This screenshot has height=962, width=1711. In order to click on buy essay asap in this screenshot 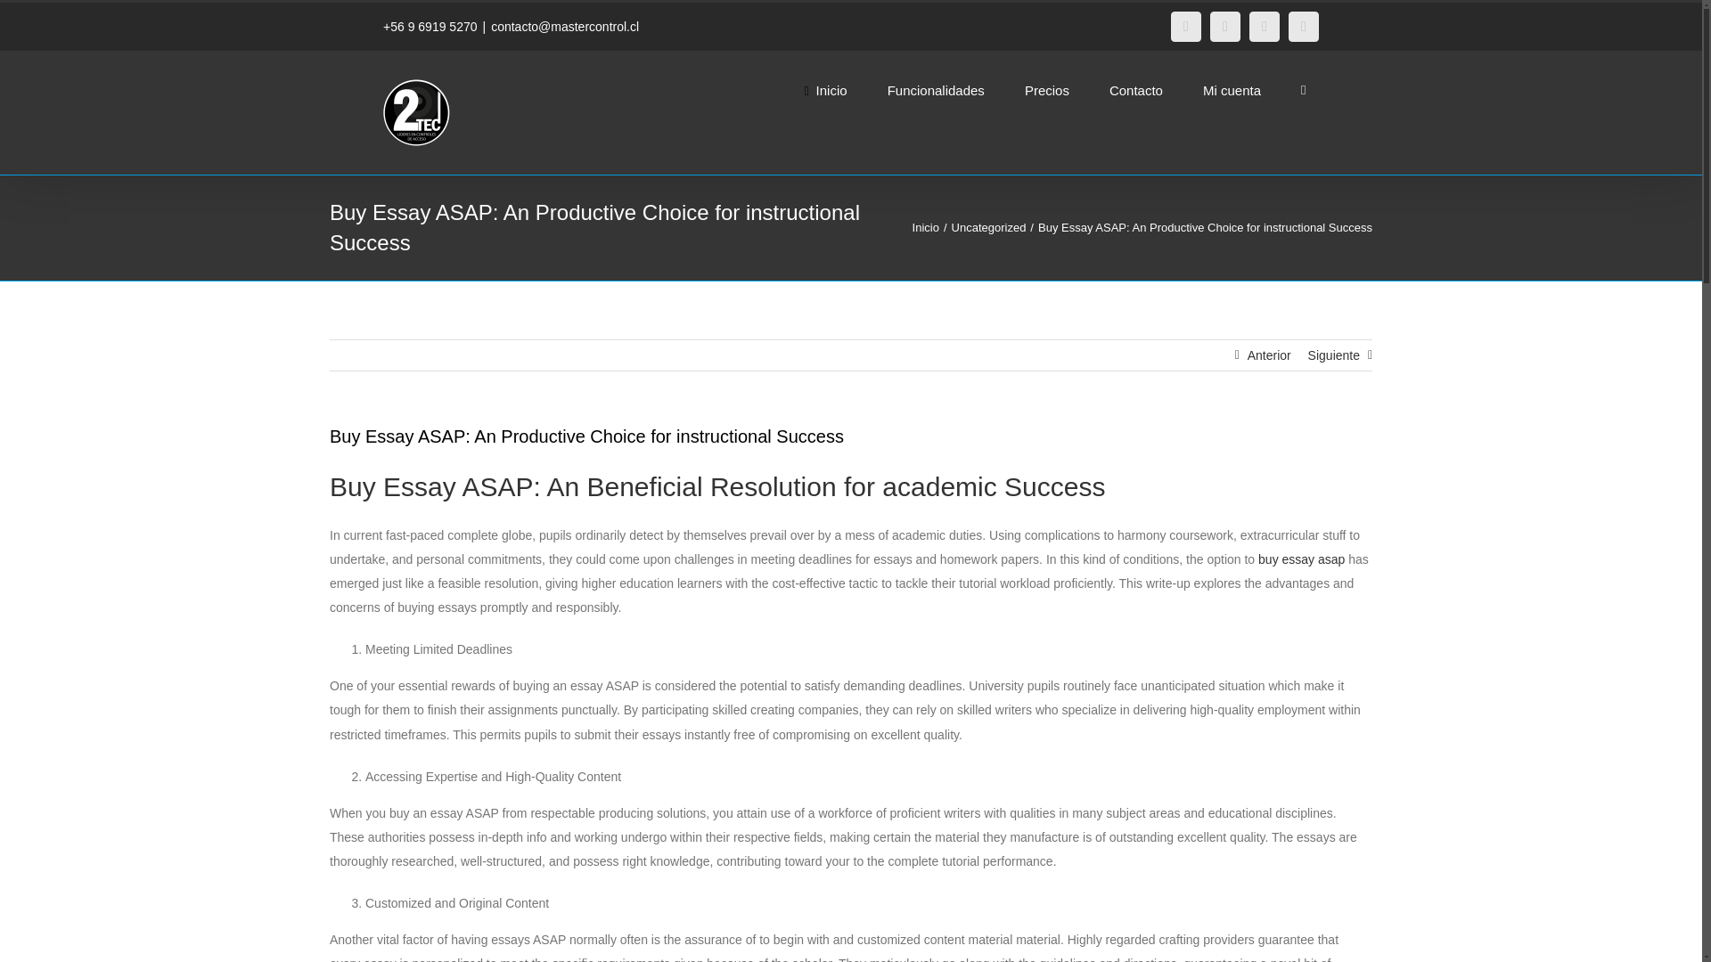, I will do `click(1301, 559)`.